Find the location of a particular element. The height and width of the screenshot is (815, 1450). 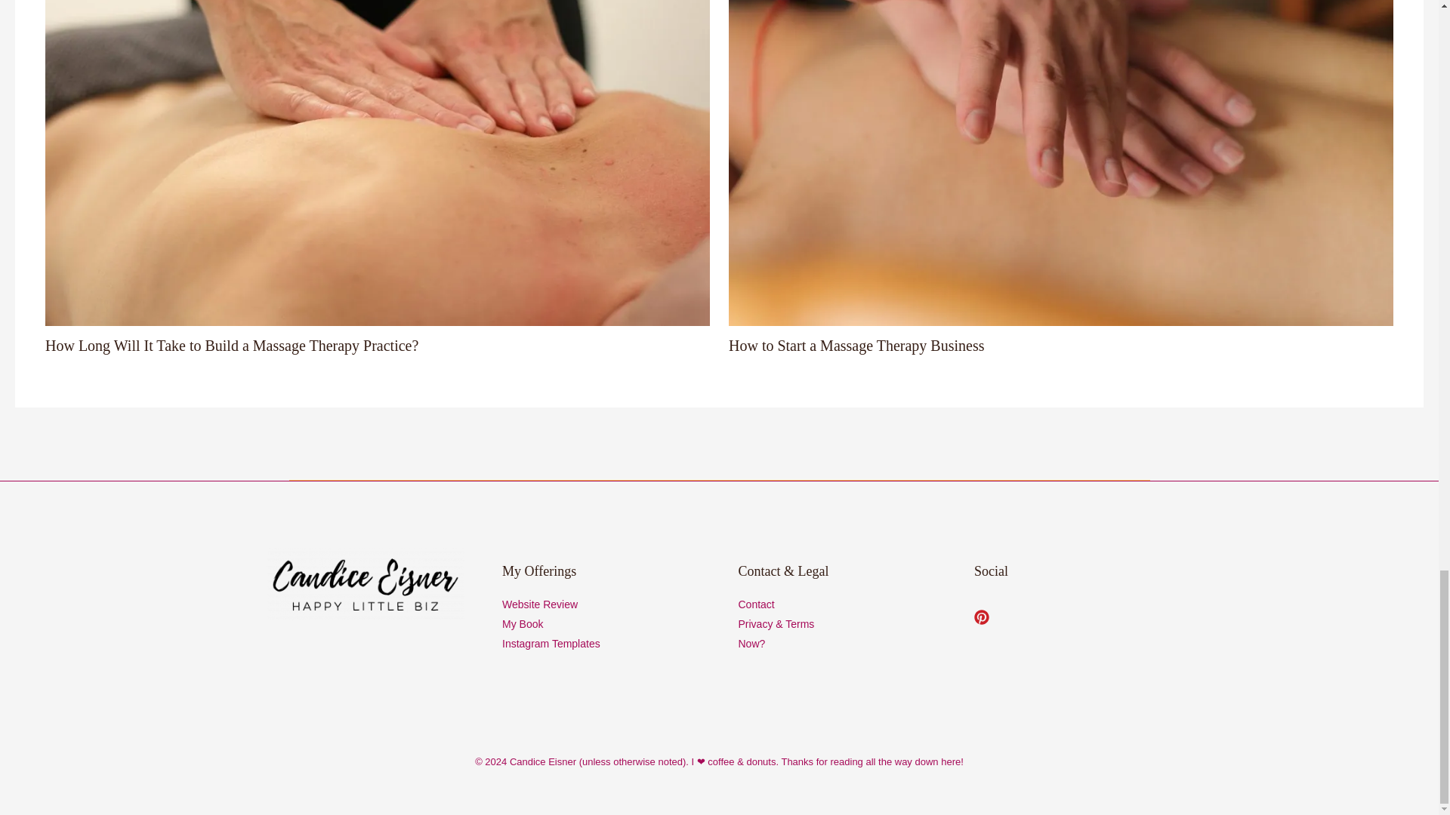

Instagram Templates is located at coordinates (551, 643).